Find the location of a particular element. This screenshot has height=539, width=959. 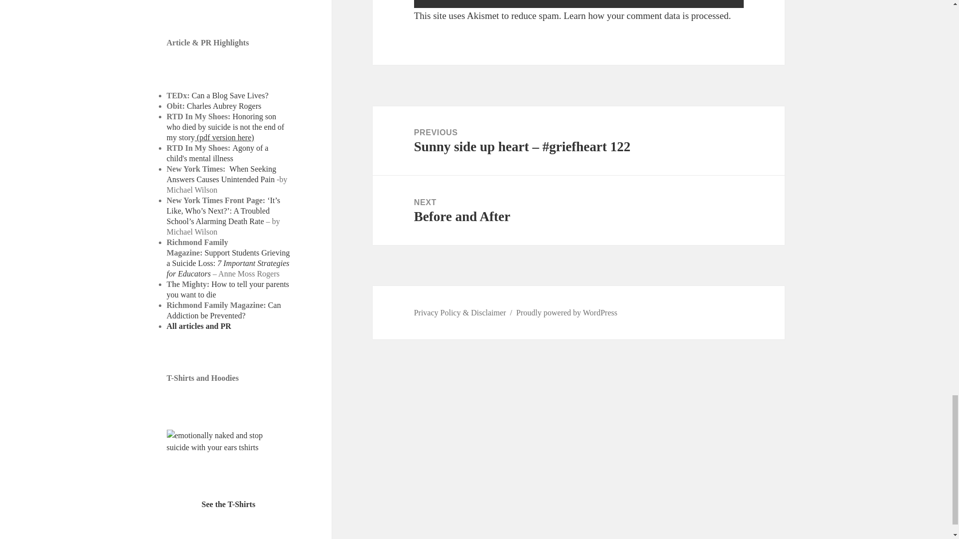

Post Comment is located at coordinates (579, 4).